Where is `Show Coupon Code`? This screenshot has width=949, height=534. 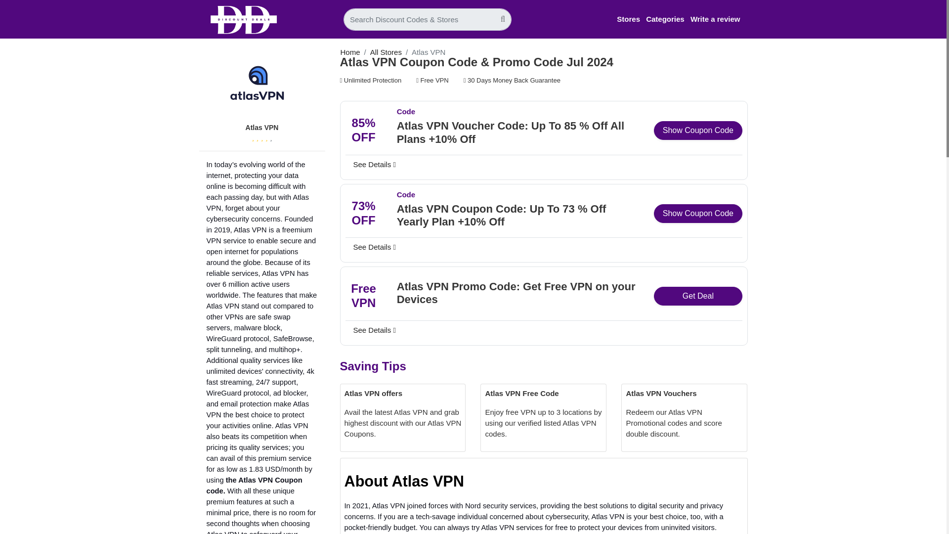
Show Coupon Code is located at coordinates (698, 214).